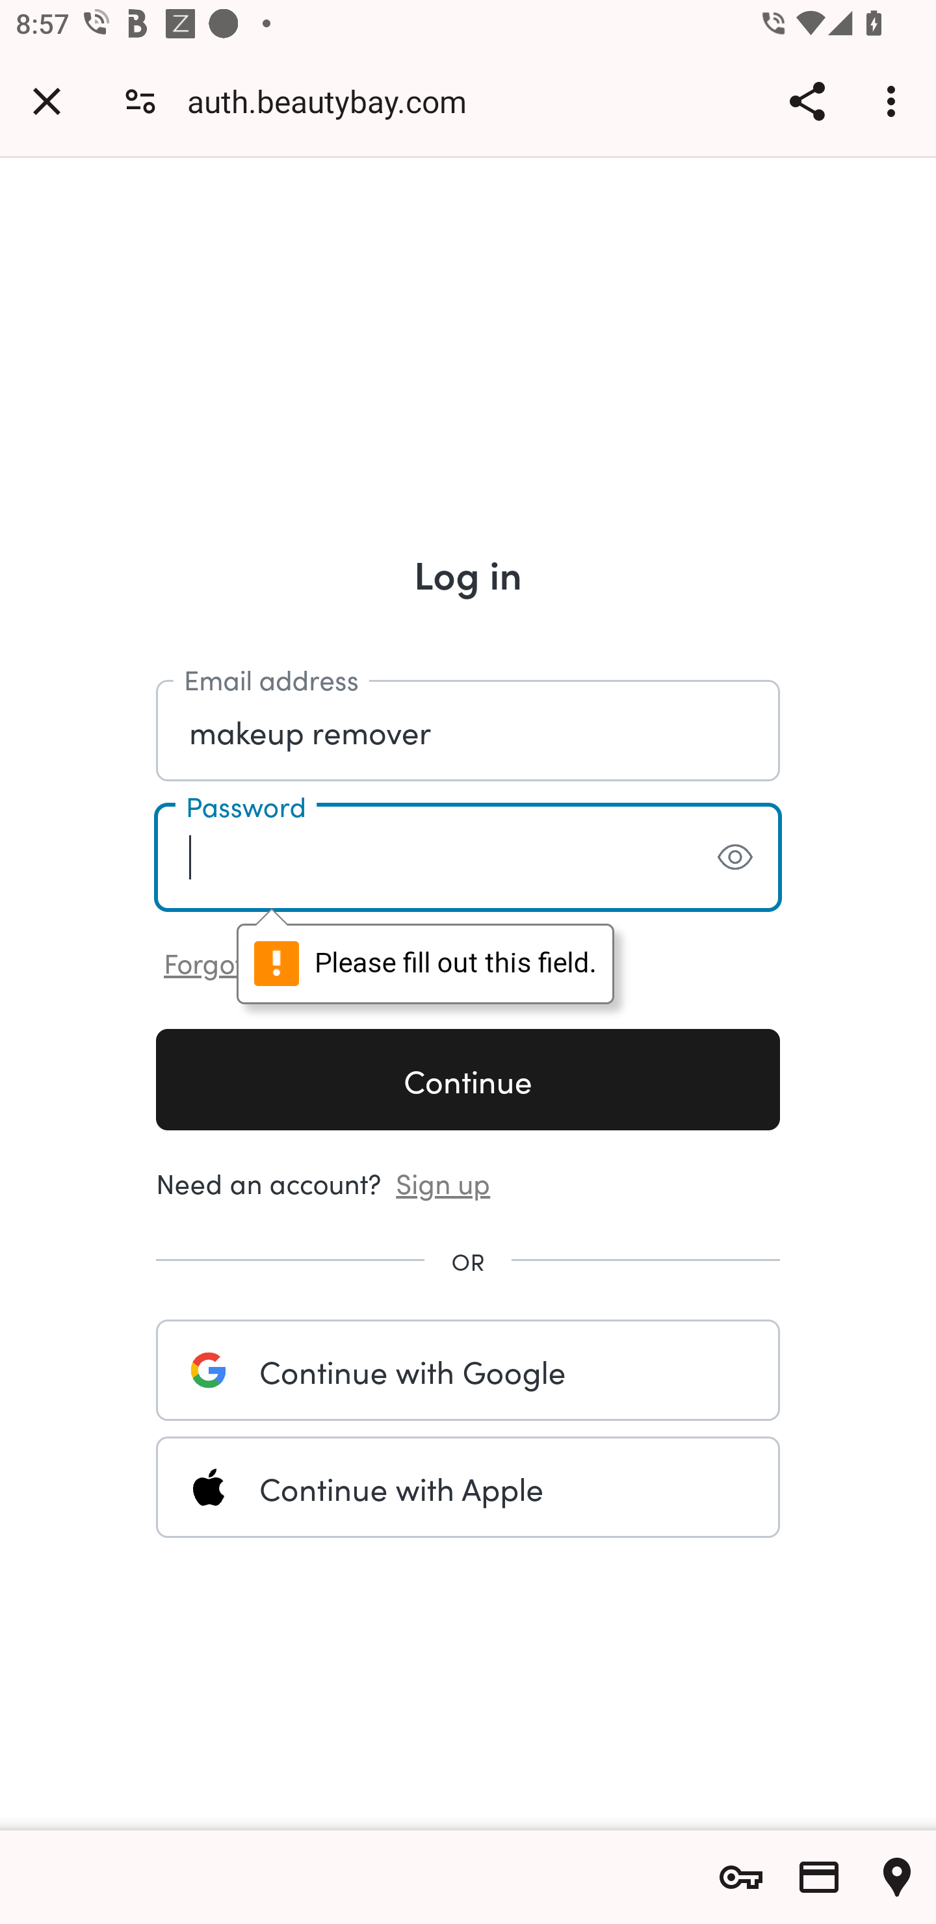 The height and width of the screenshot is (1924, 936). Describe the element at coordinates (819, 1877) in the screenshot. I see `Show saved payment methods` at that location.